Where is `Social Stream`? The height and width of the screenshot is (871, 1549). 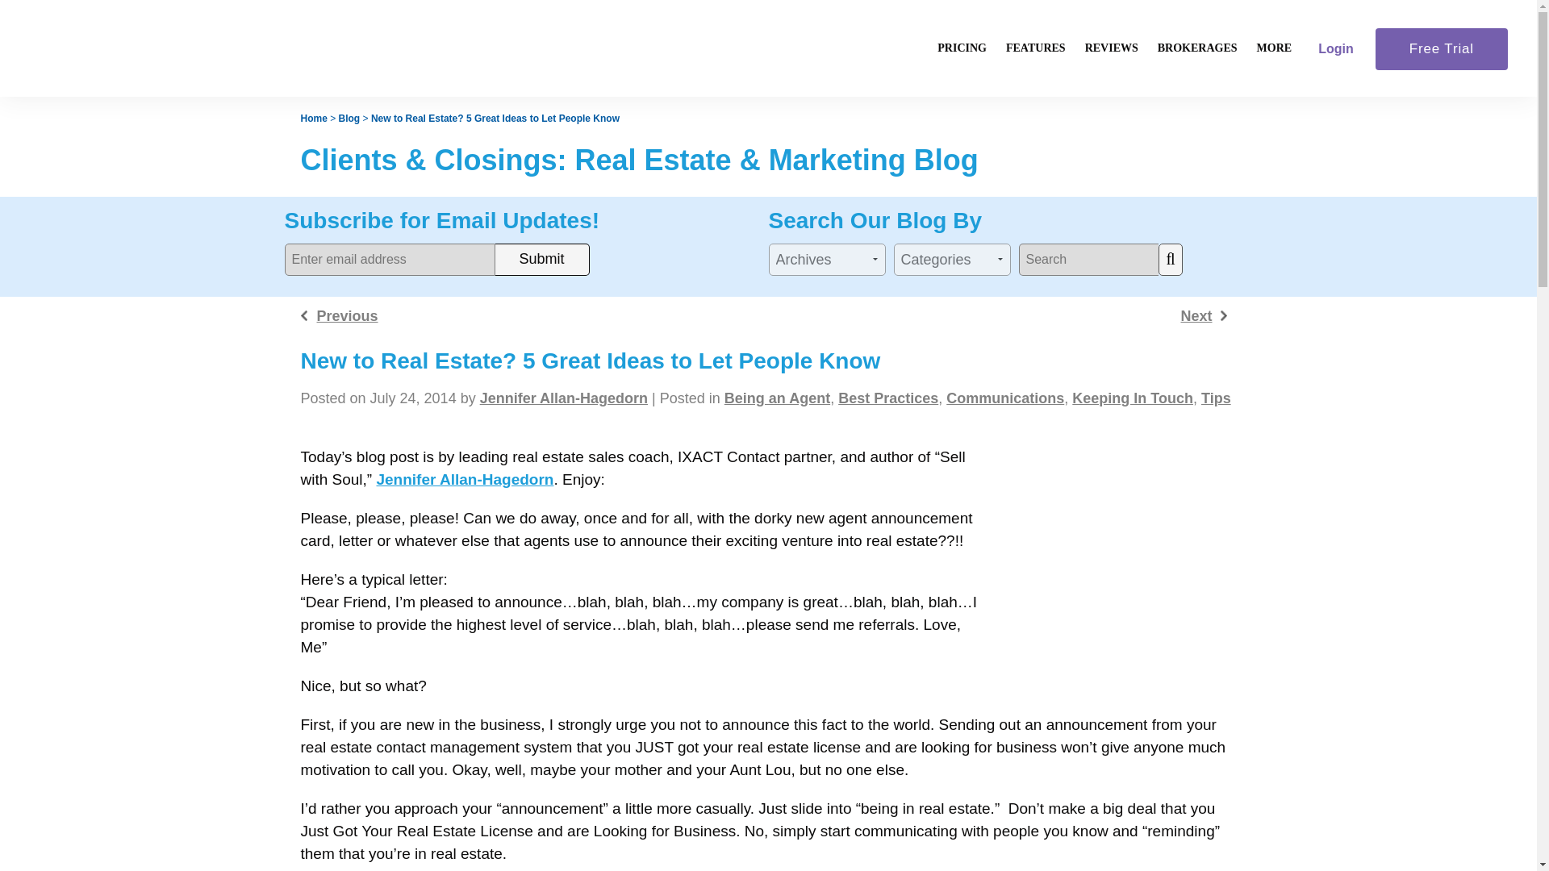 Social Stream is located at coordinates (1035, 188).